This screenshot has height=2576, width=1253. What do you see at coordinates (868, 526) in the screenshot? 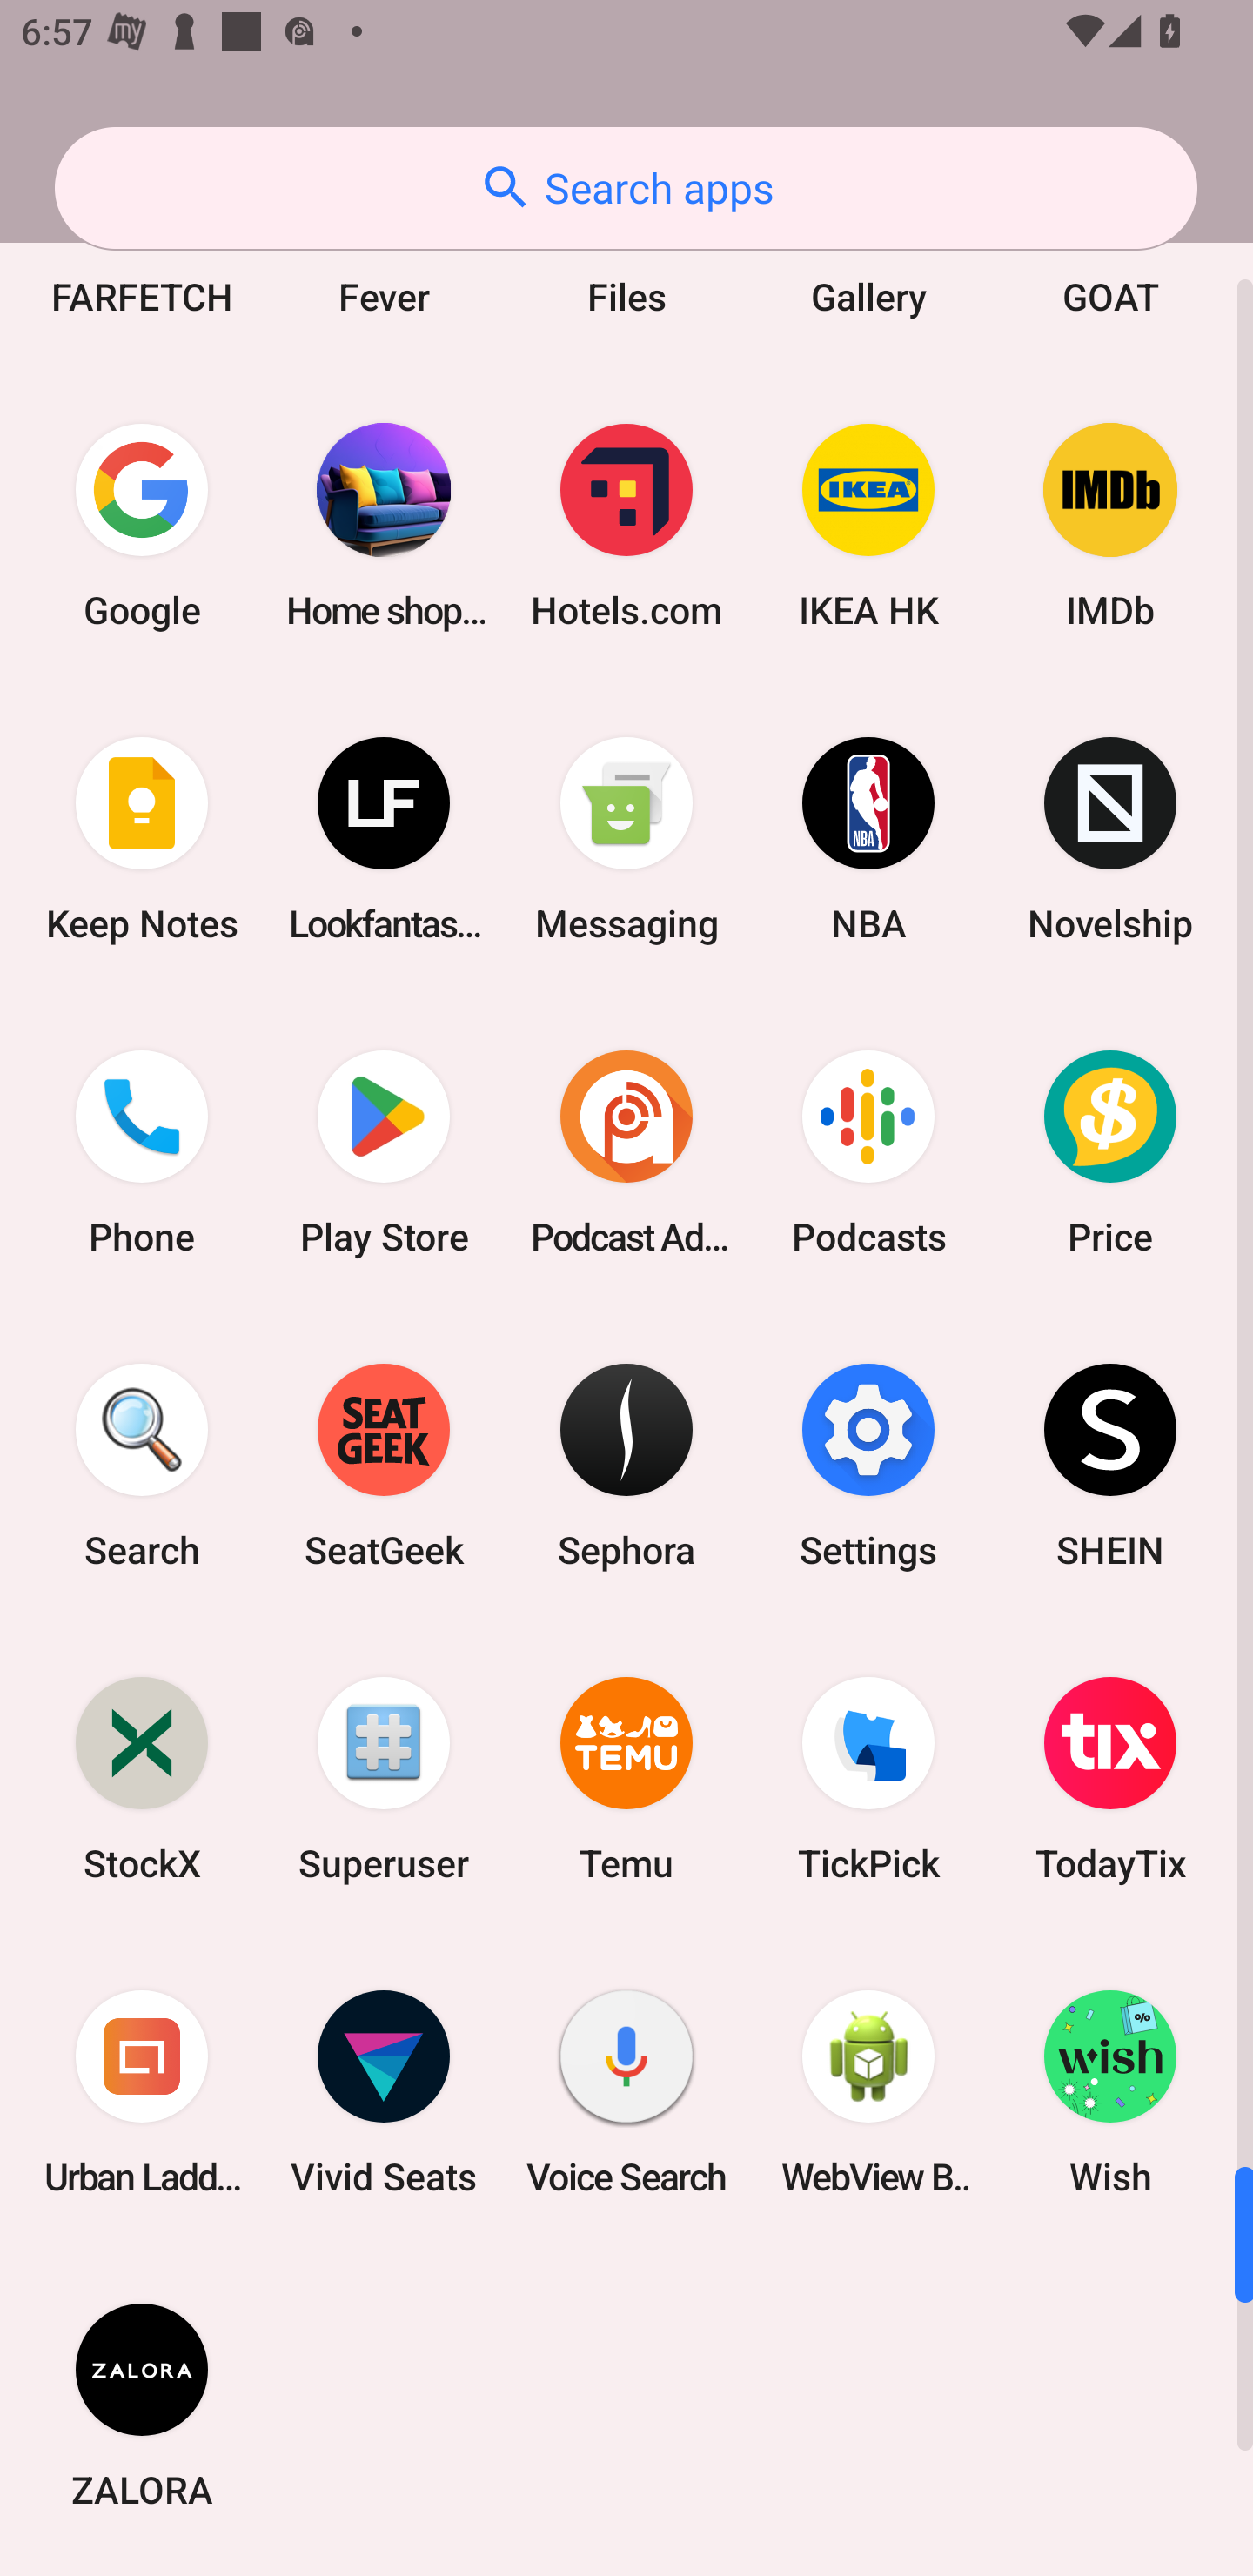
I see `IKEA HK` at bounding box center [868, 526].